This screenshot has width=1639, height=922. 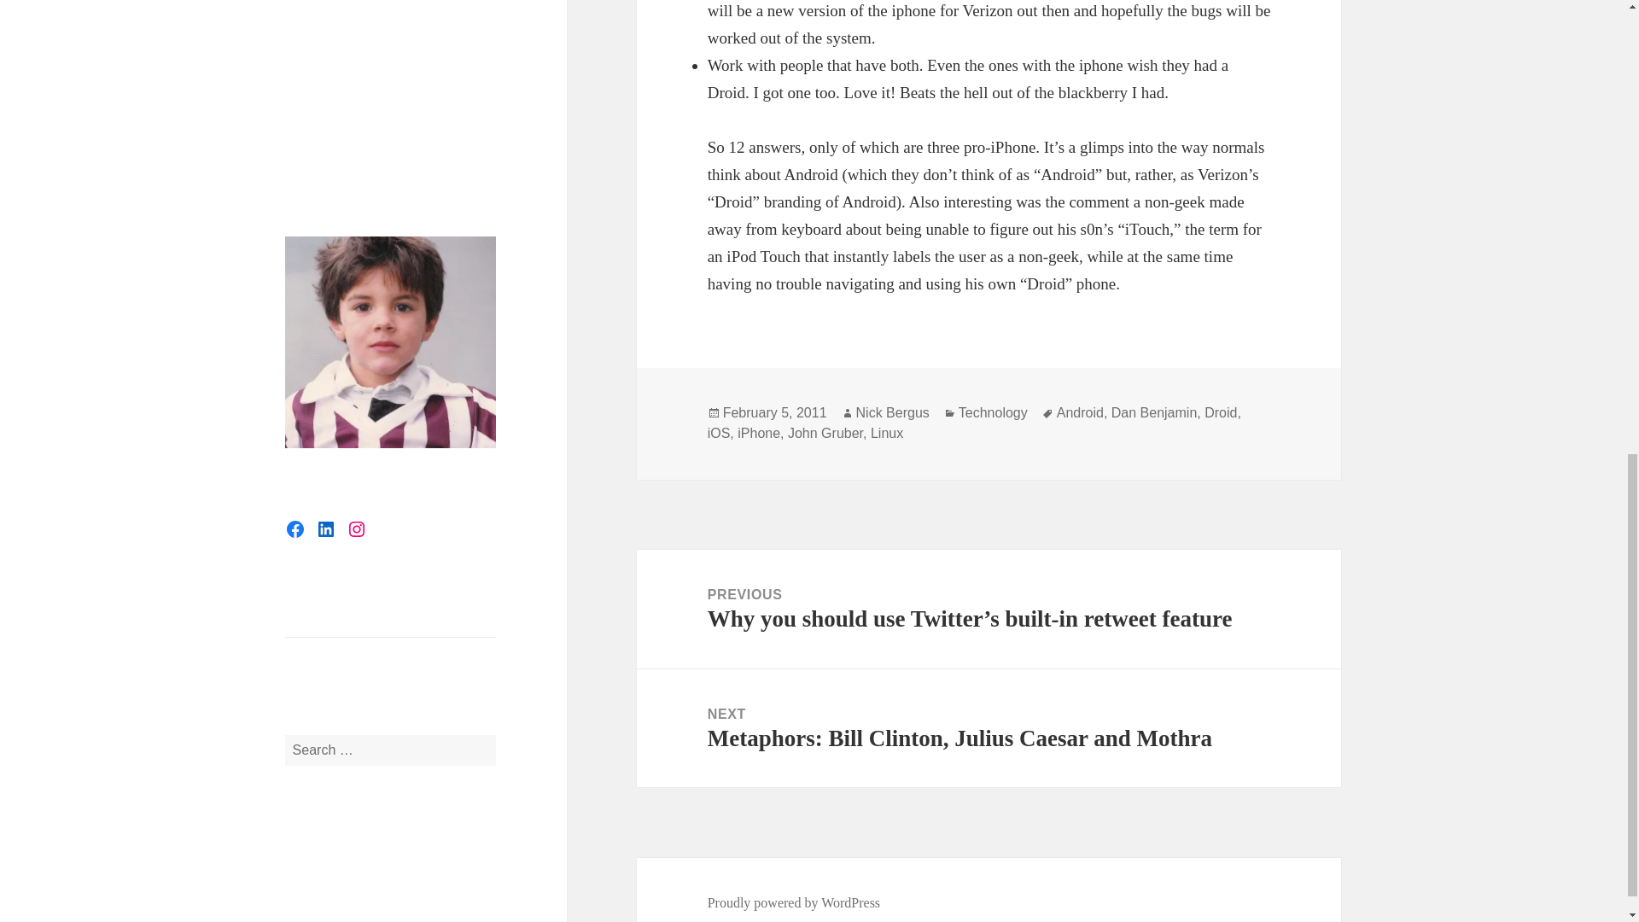 What do you see at coordinates (892, 413) in the screenshot?
I see `Nick Bergus` at bounding box center [892, 413].